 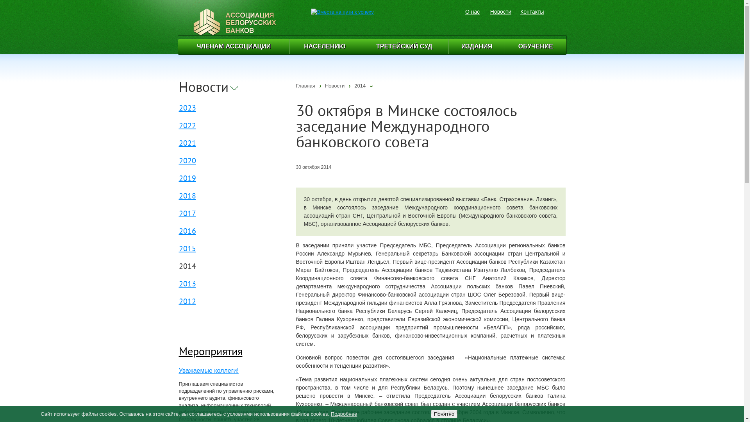 I want to click on 2018, so click(x=187, y=197).